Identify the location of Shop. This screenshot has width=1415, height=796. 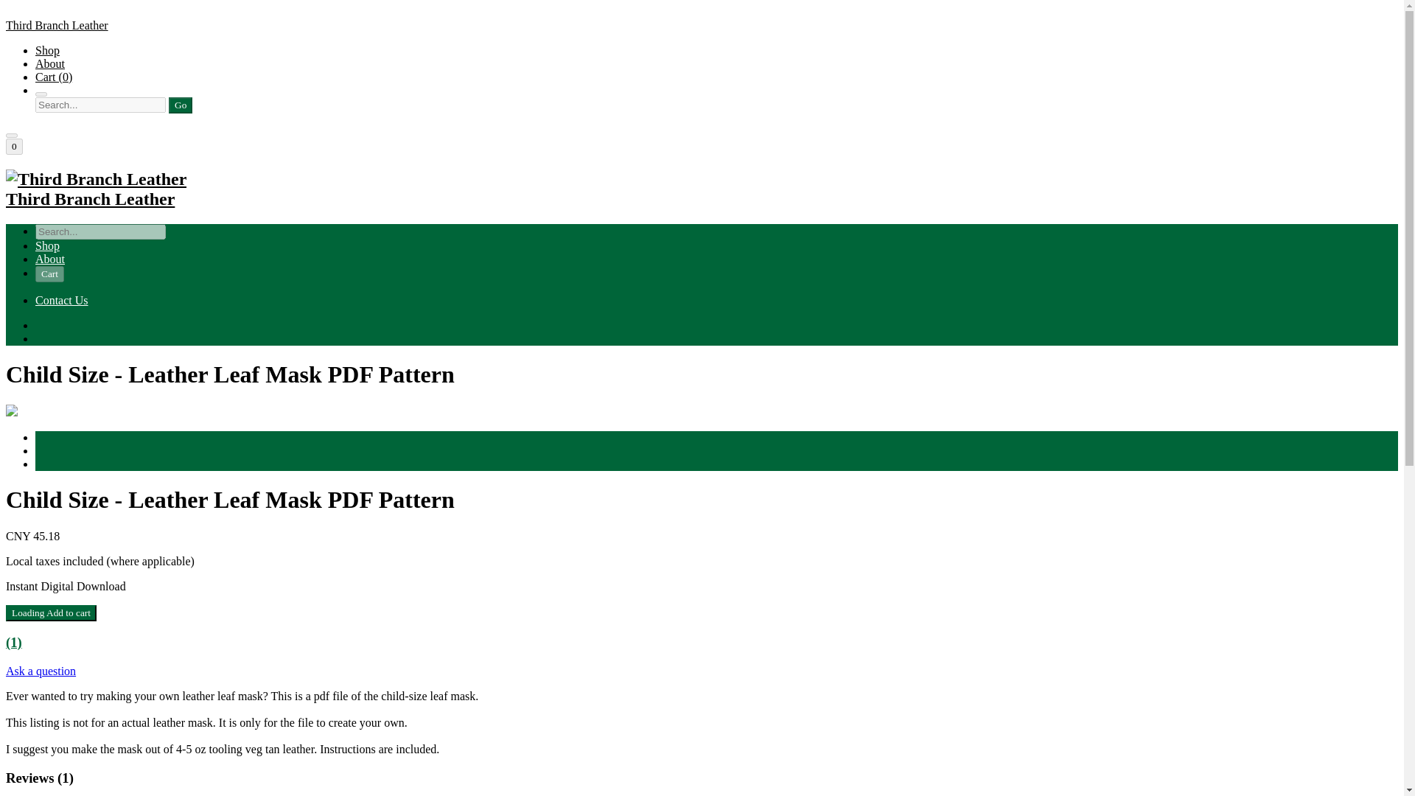
(47, 246).